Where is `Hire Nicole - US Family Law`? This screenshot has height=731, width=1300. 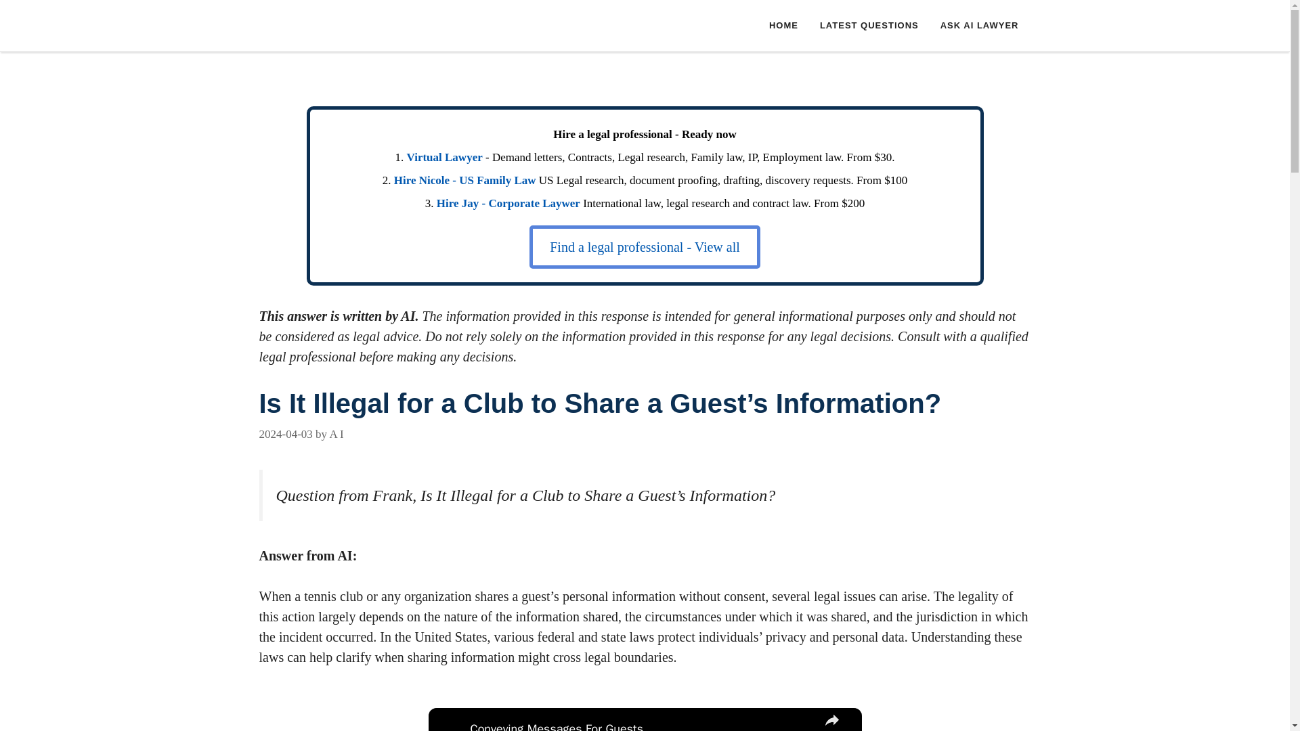 Hire Nicole - US Family Law is located at coordinates (464, 180).